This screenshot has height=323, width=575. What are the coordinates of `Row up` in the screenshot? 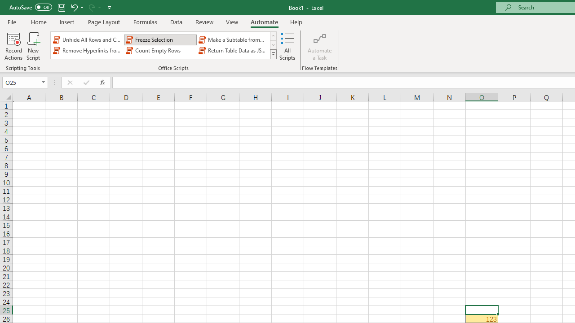 It's located at (273, 36).